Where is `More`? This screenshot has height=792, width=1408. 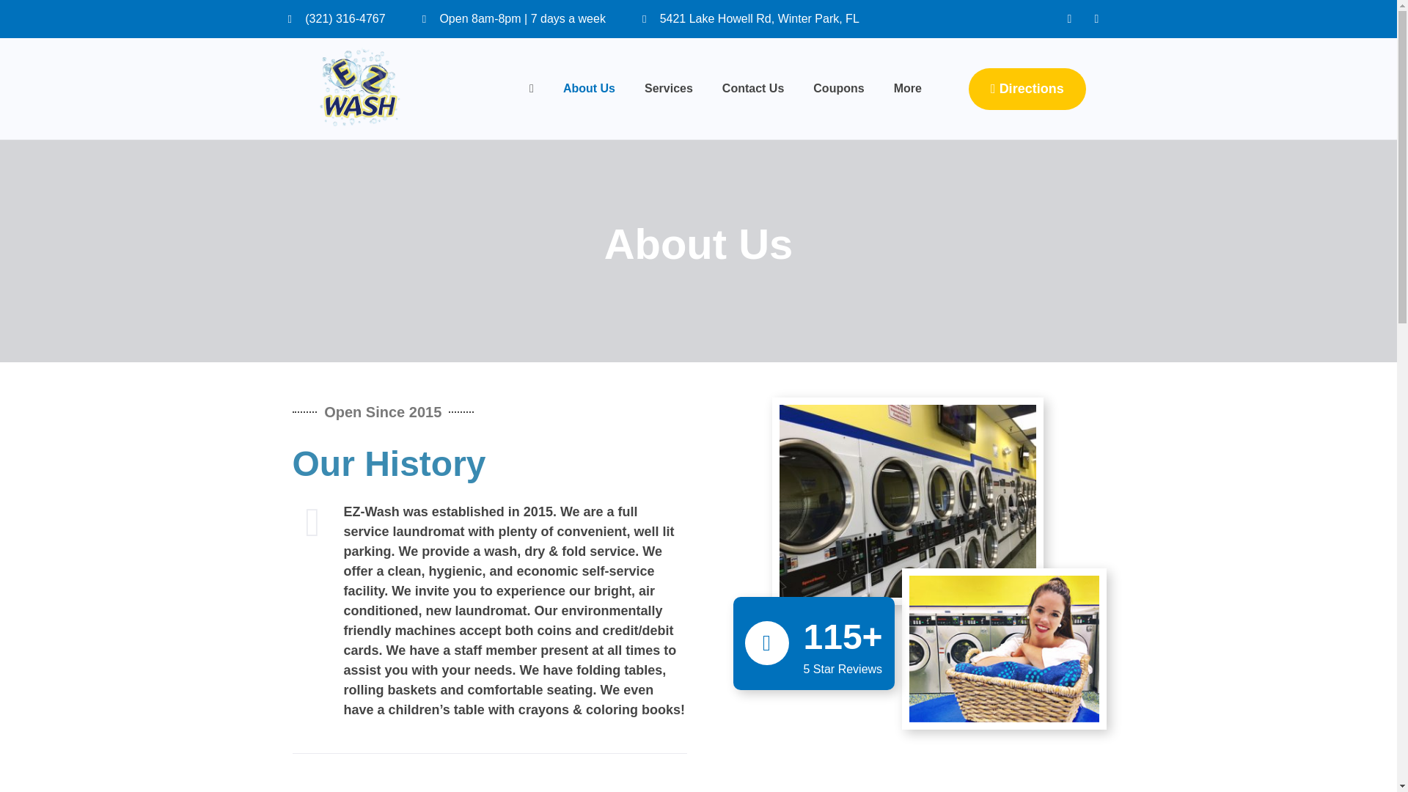 More is located at coordinates (907, 88).